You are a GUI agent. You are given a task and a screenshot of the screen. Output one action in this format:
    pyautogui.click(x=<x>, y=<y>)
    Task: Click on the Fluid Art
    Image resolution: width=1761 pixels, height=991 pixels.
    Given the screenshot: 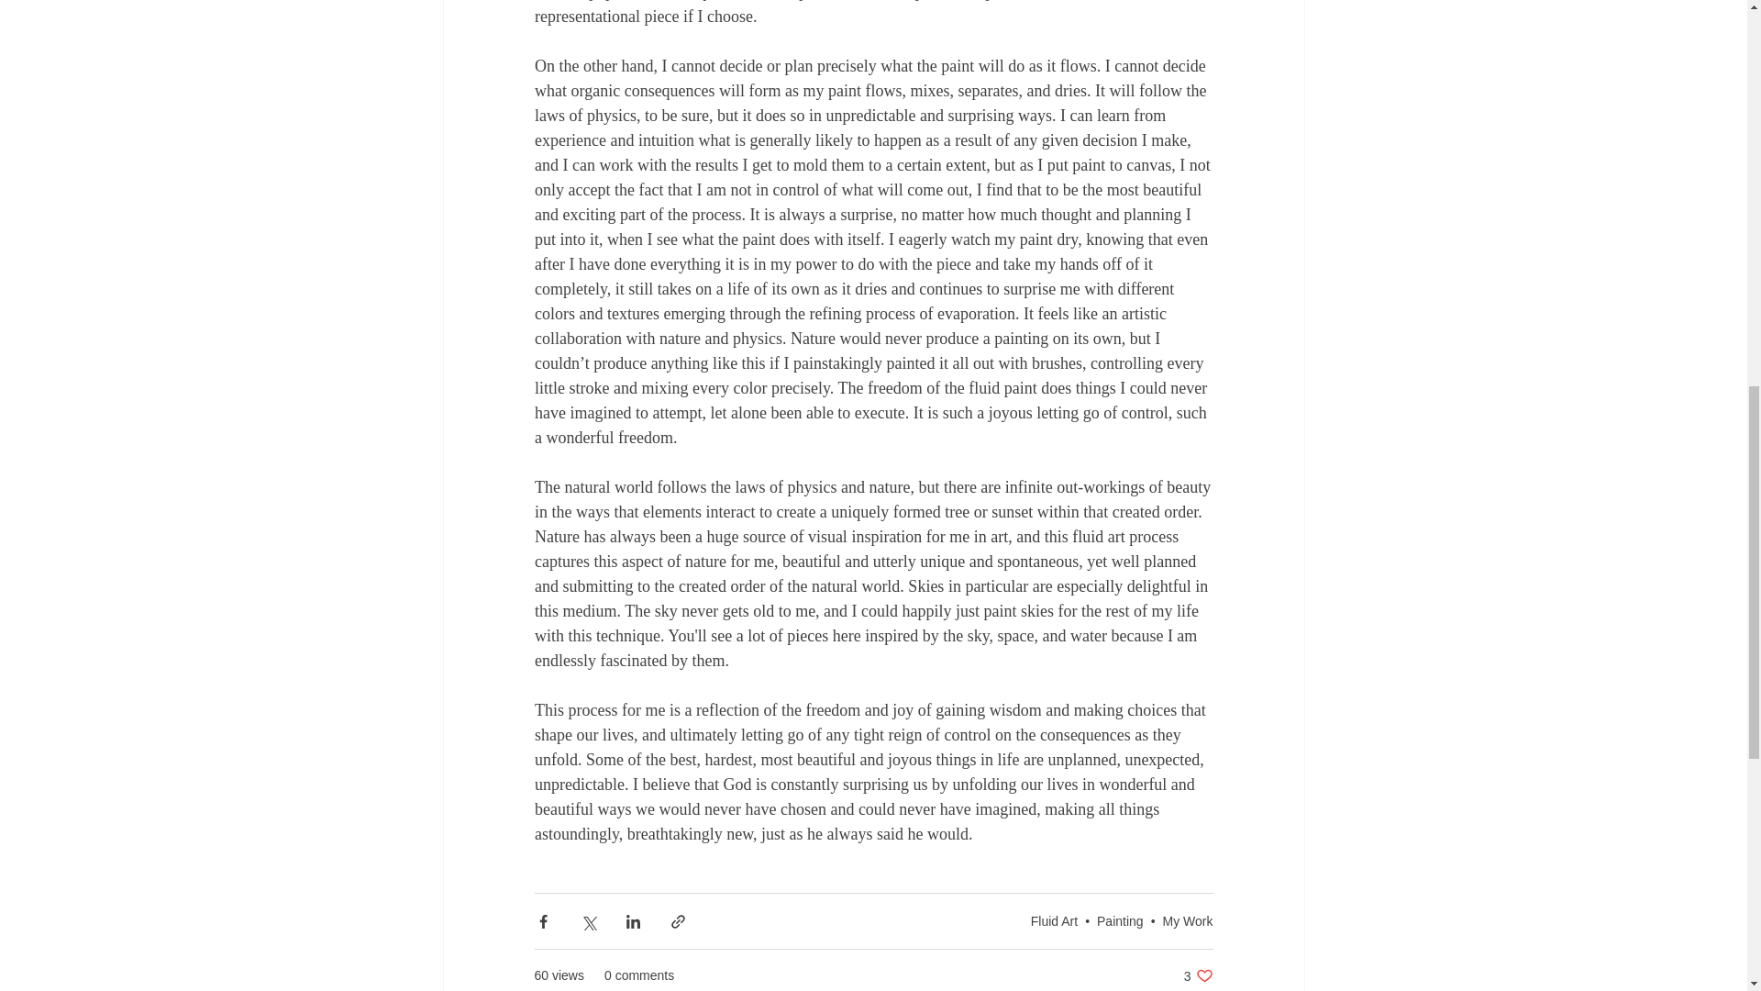 What is the action you would take?
    pyautogui.click(x=1054, y=920)
    